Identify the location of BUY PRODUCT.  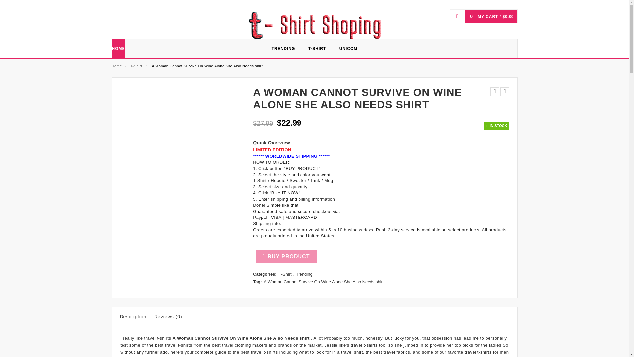
(286, 257).